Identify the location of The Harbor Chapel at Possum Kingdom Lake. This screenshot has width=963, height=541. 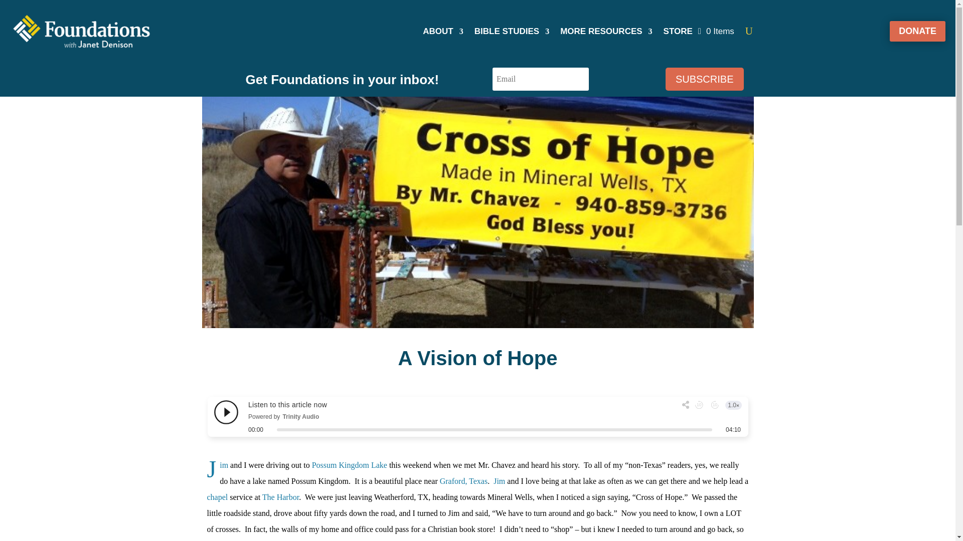
(218, 497).